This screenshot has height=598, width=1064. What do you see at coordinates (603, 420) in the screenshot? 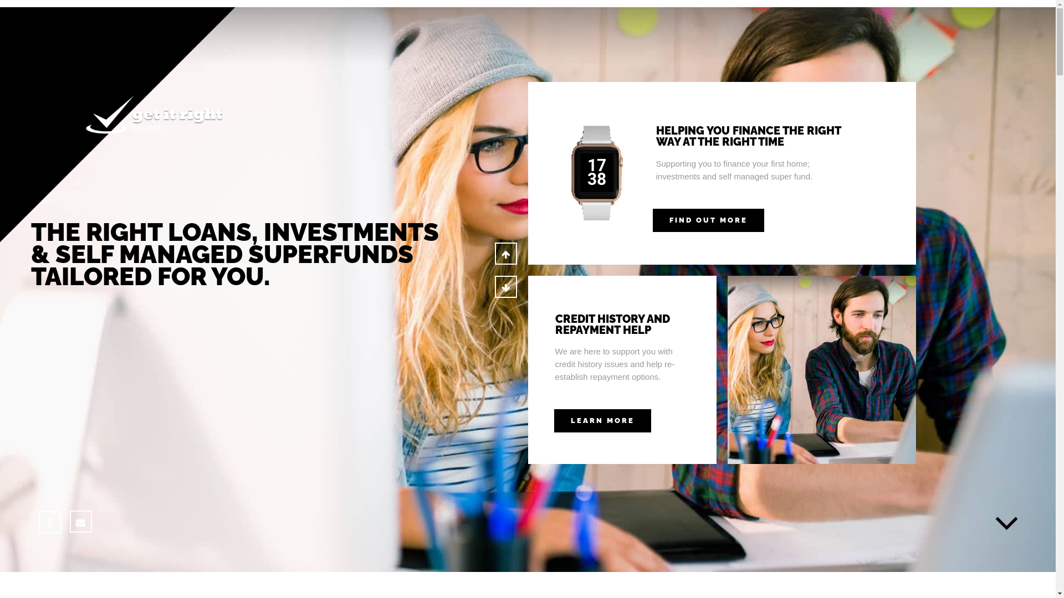
I see `LEARN MORE` at bounding box center [603, 420].